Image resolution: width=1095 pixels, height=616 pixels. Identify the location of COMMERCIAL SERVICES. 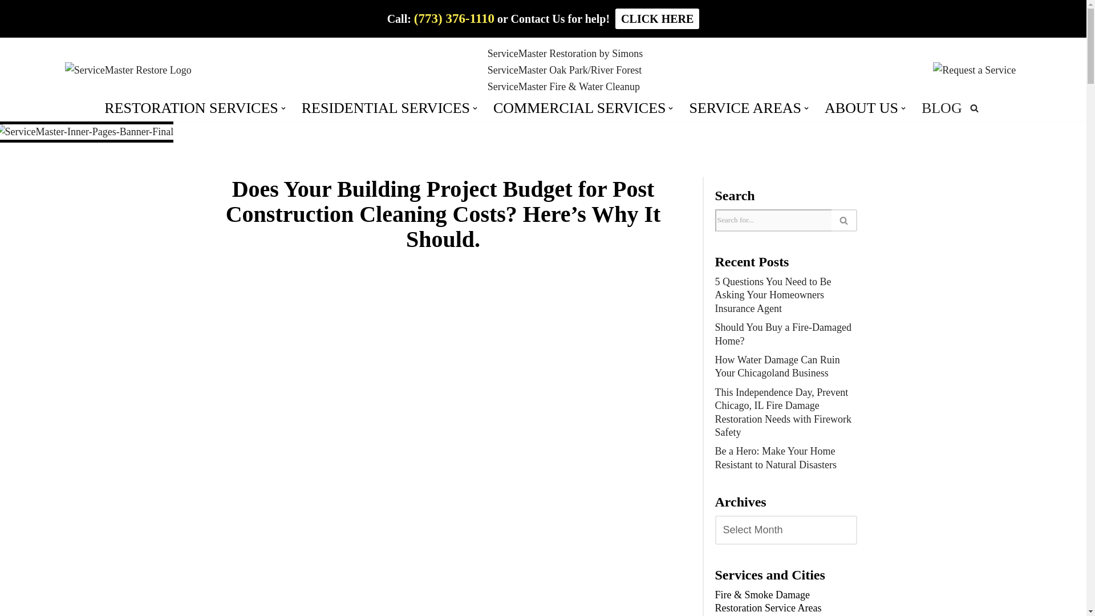
(579, 108).